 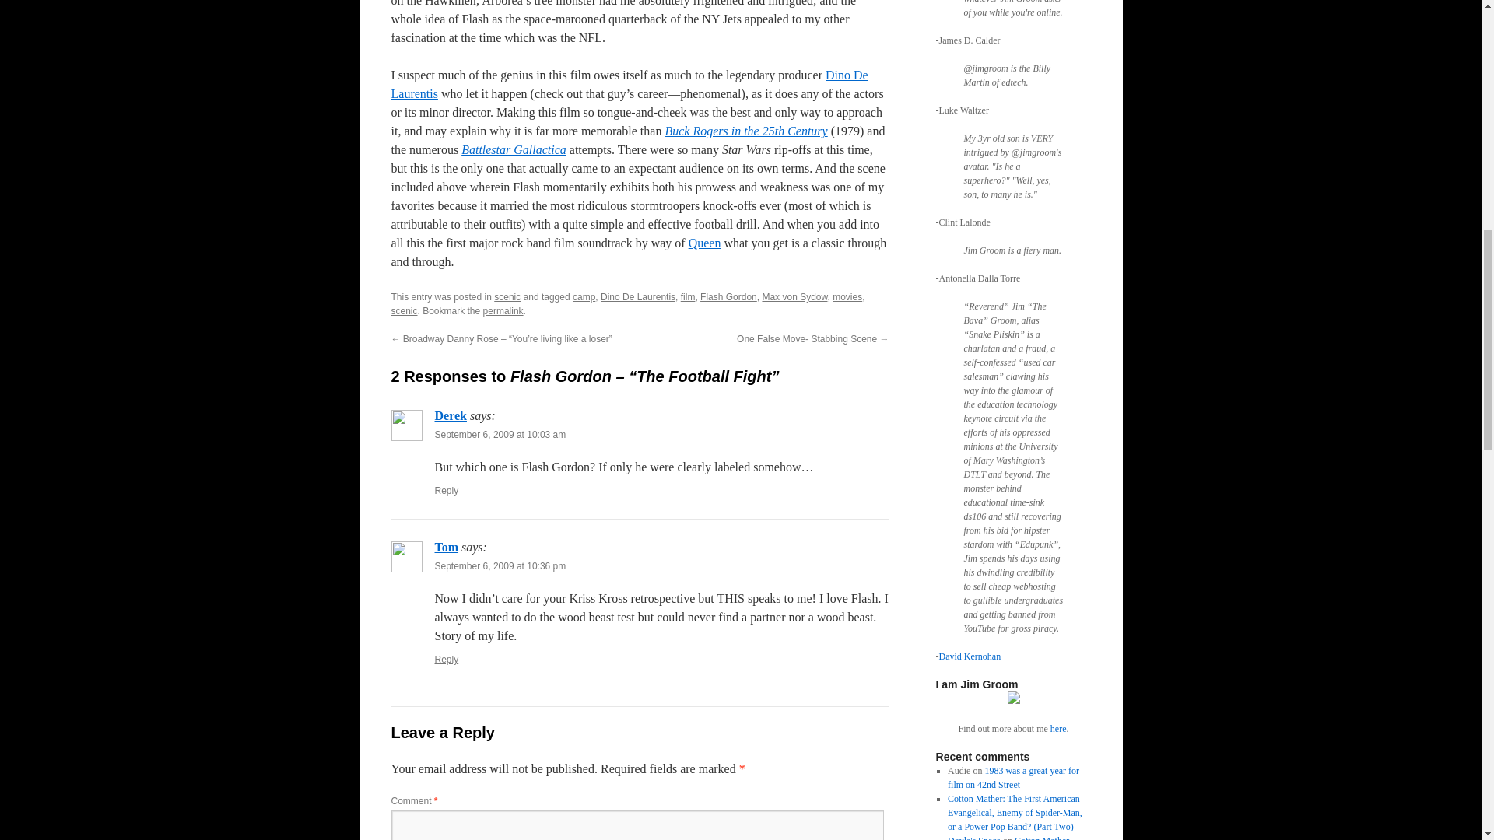 What do you see at coordinates (450, 415) in the screenshot?
I see `Derek` at bounding box center [450, 415].